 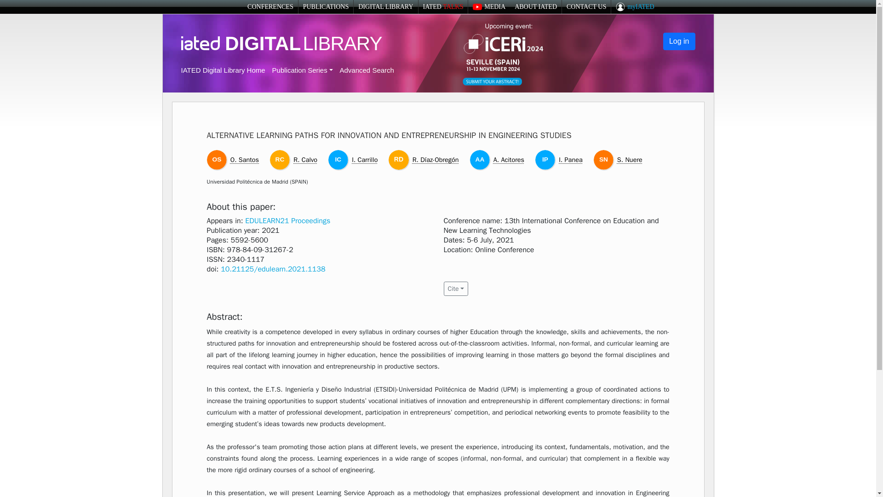 I want to click on Cite, so click(x=455, y=289).